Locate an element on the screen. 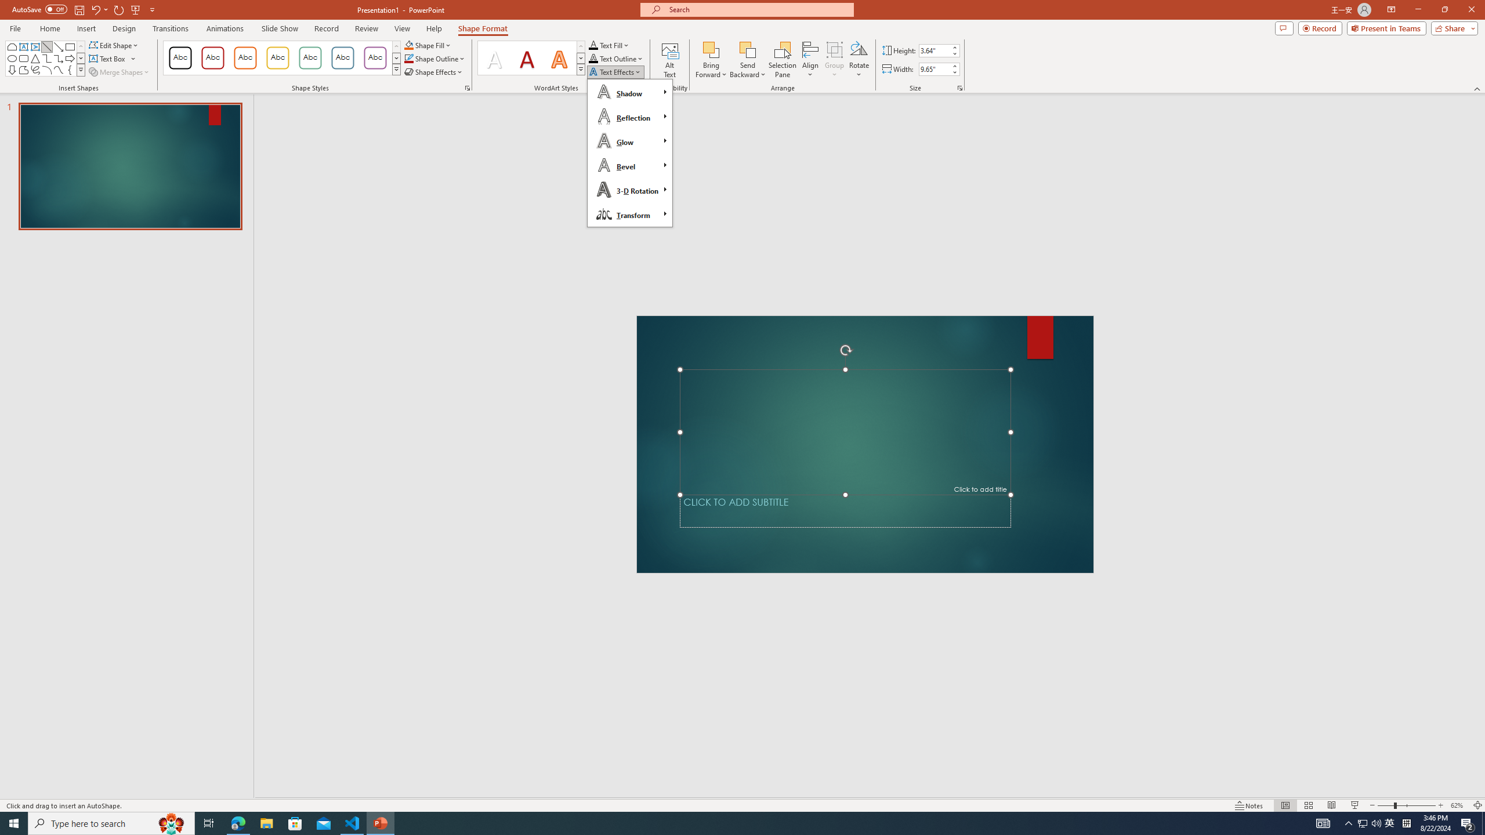  Colored Outline - Blue-Gray, Accent 5 is located at coordinates (343, 58).